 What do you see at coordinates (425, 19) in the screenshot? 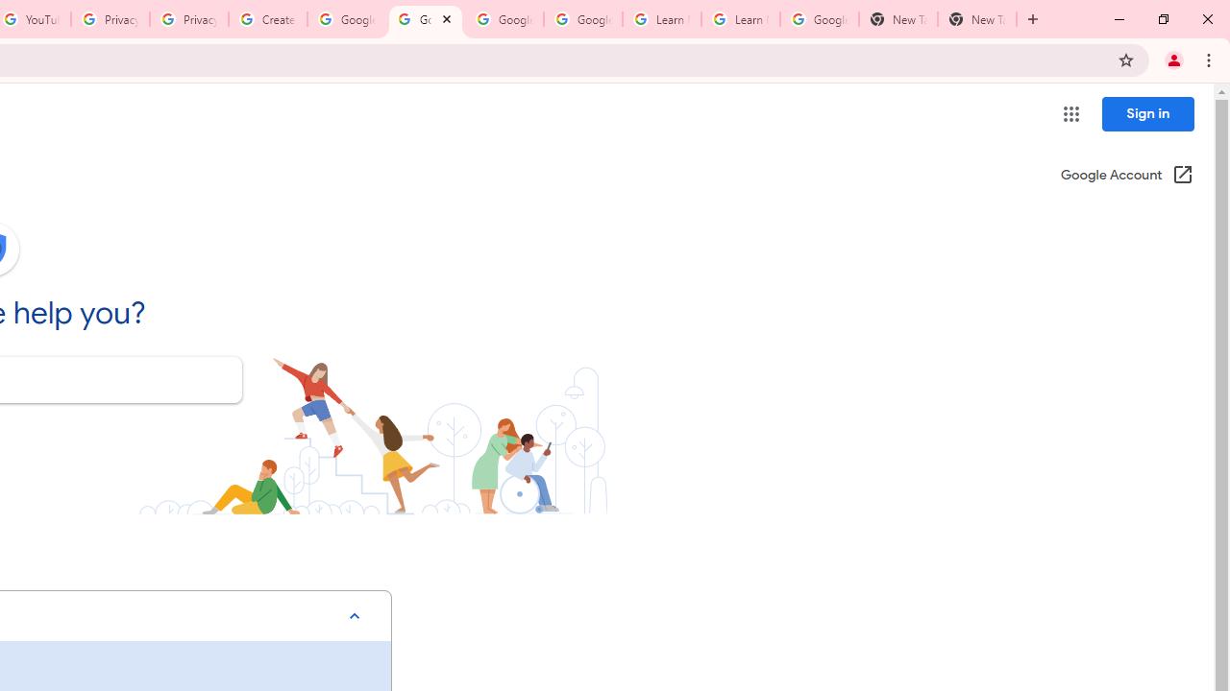
I see `Google Account Help` at bounding box center [425, 19].